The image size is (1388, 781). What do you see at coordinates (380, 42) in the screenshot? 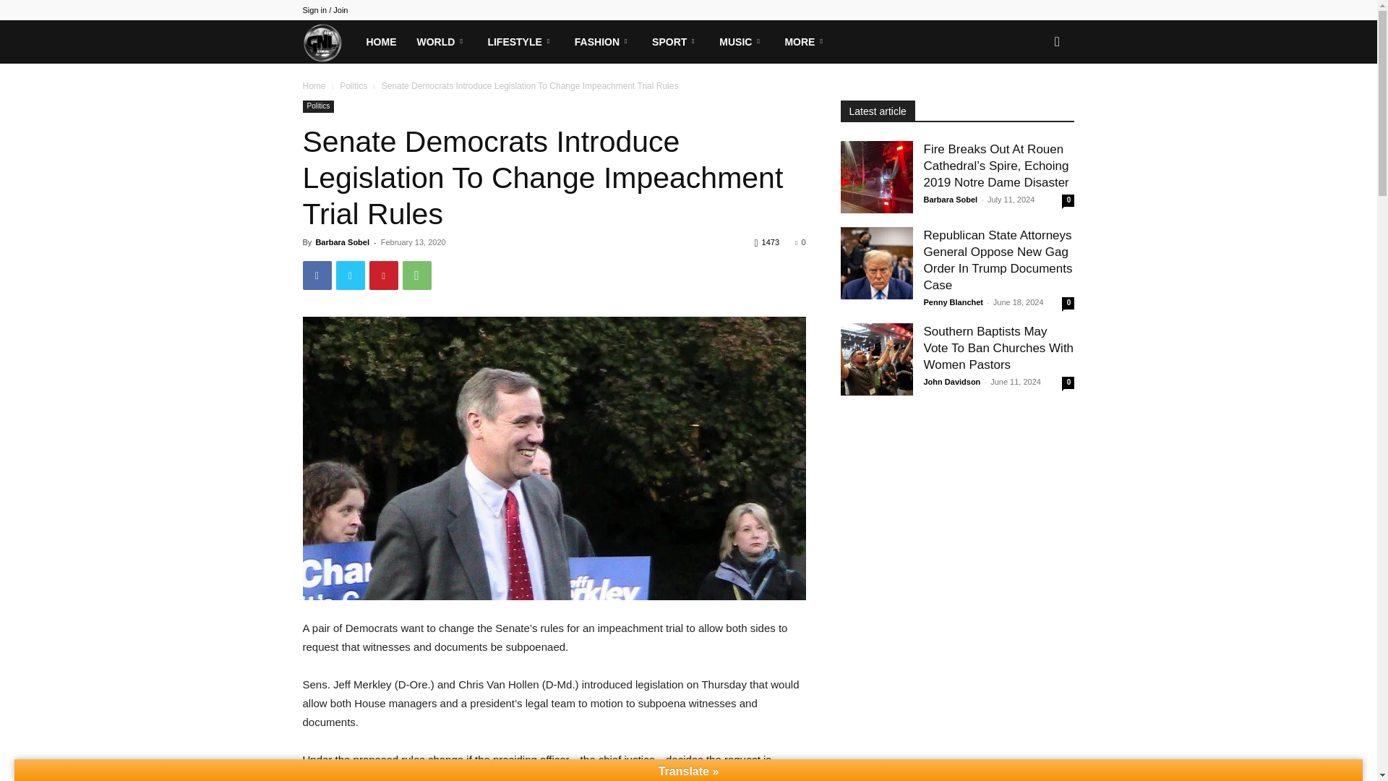
I see `HOME` at bounding box center [380, 42].